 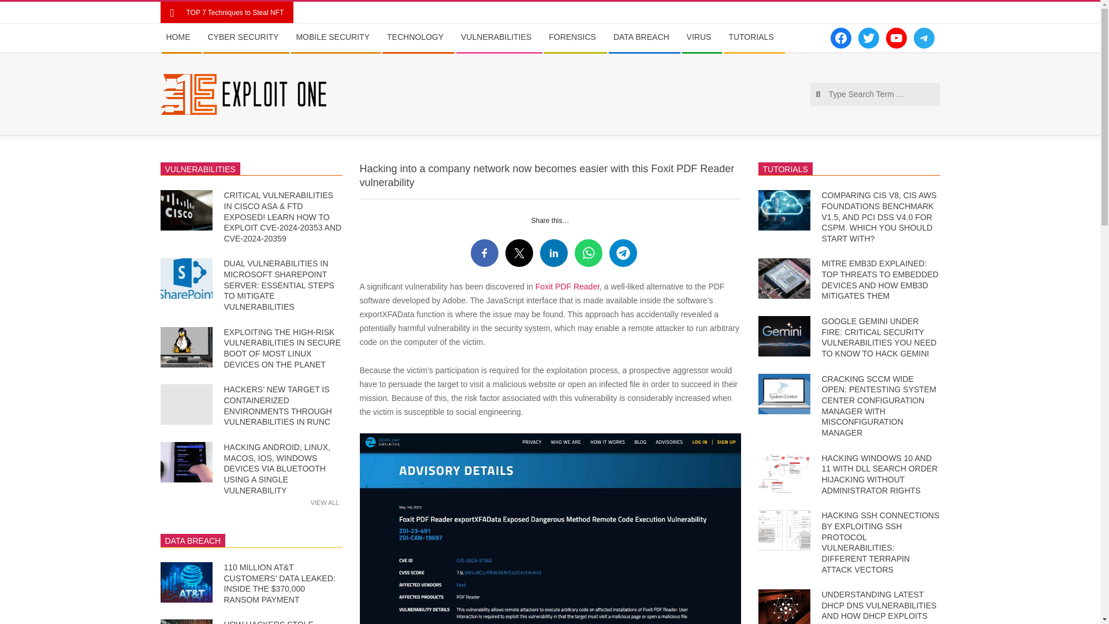 I want to click on Telegram, so click(x=924, y=38).